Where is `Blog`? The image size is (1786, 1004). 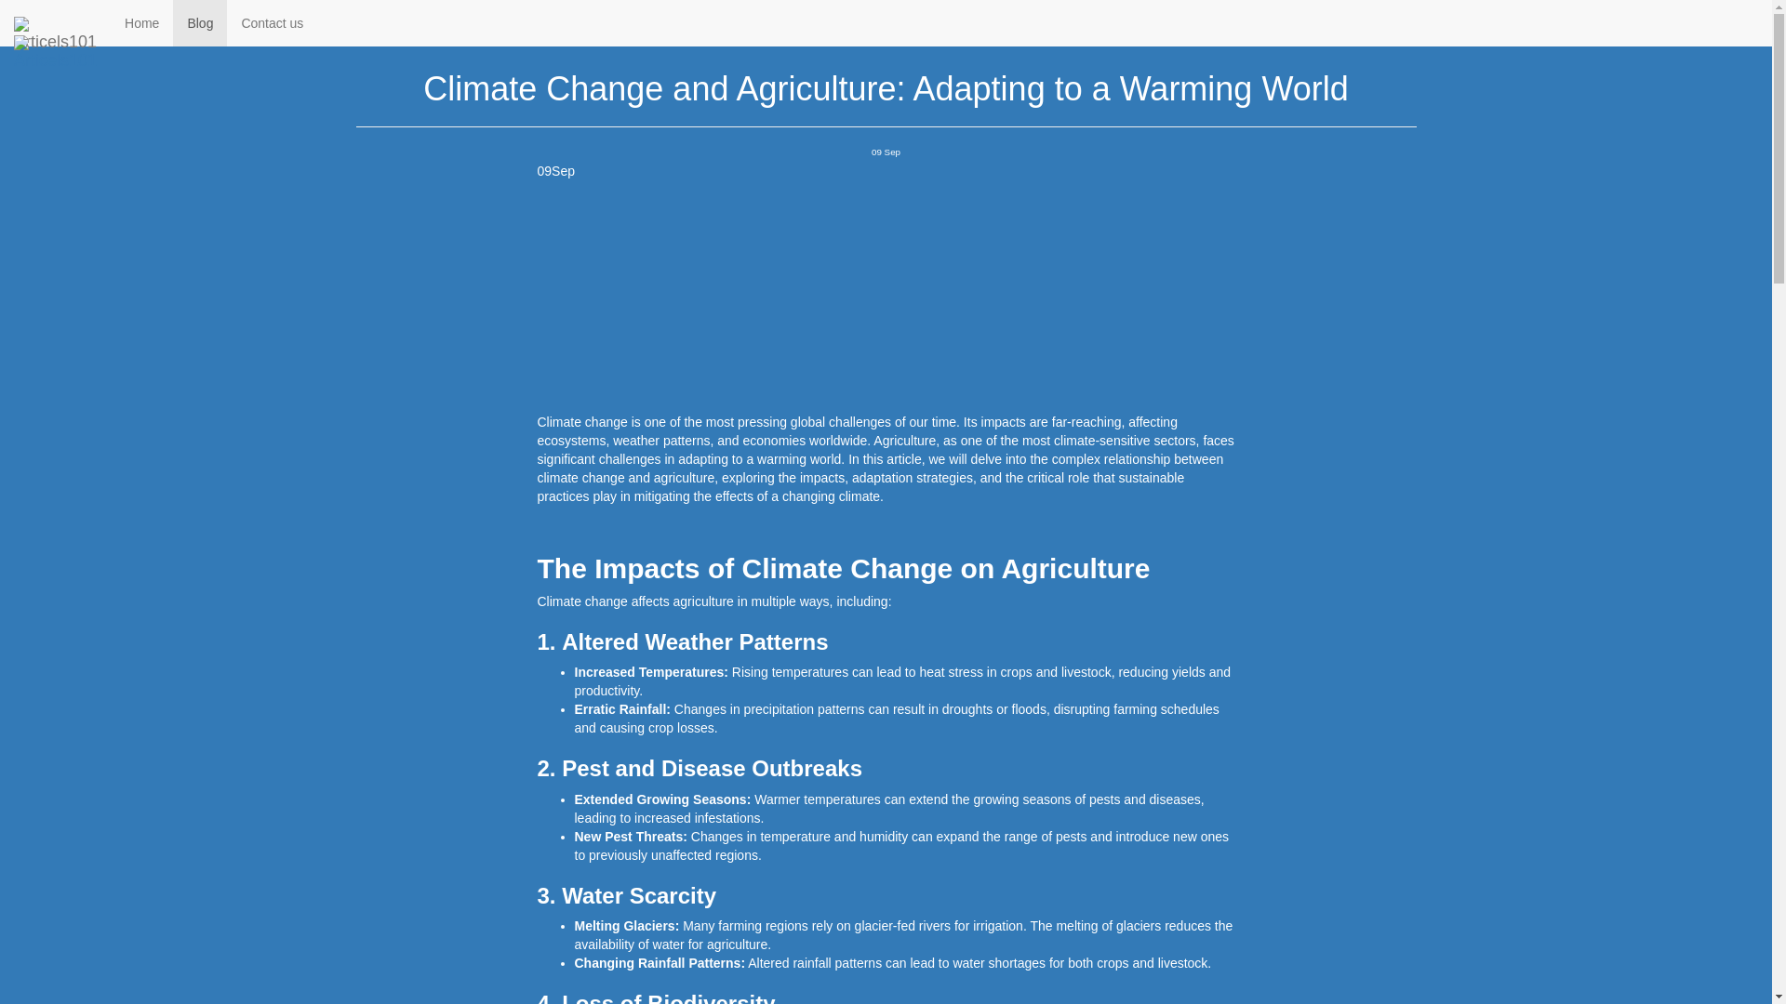
Blog is located at coordinates (199, 22).